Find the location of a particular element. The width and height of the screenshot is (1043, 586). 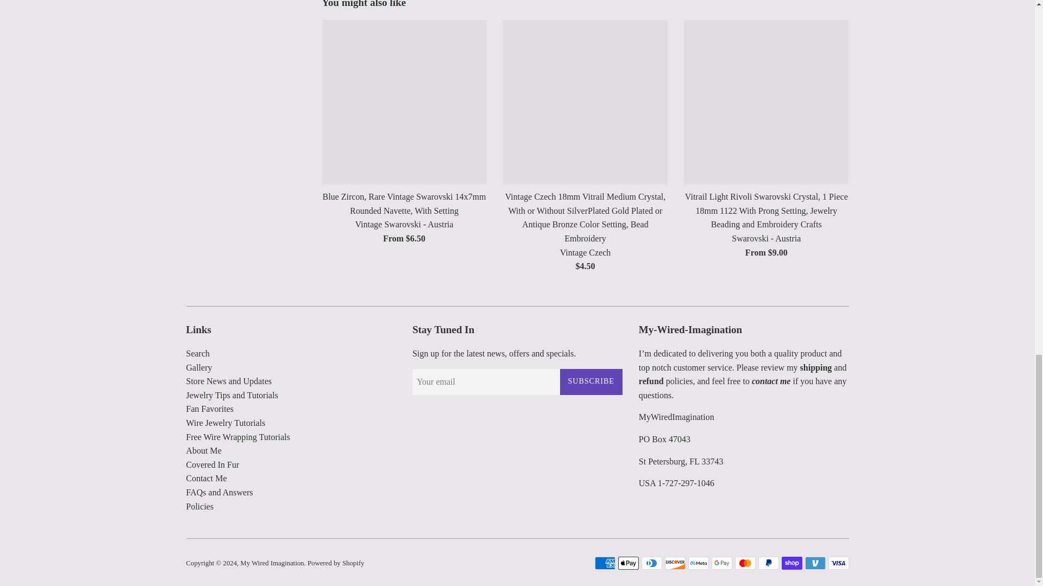

Google Pay is located at coordinates (721, 563).